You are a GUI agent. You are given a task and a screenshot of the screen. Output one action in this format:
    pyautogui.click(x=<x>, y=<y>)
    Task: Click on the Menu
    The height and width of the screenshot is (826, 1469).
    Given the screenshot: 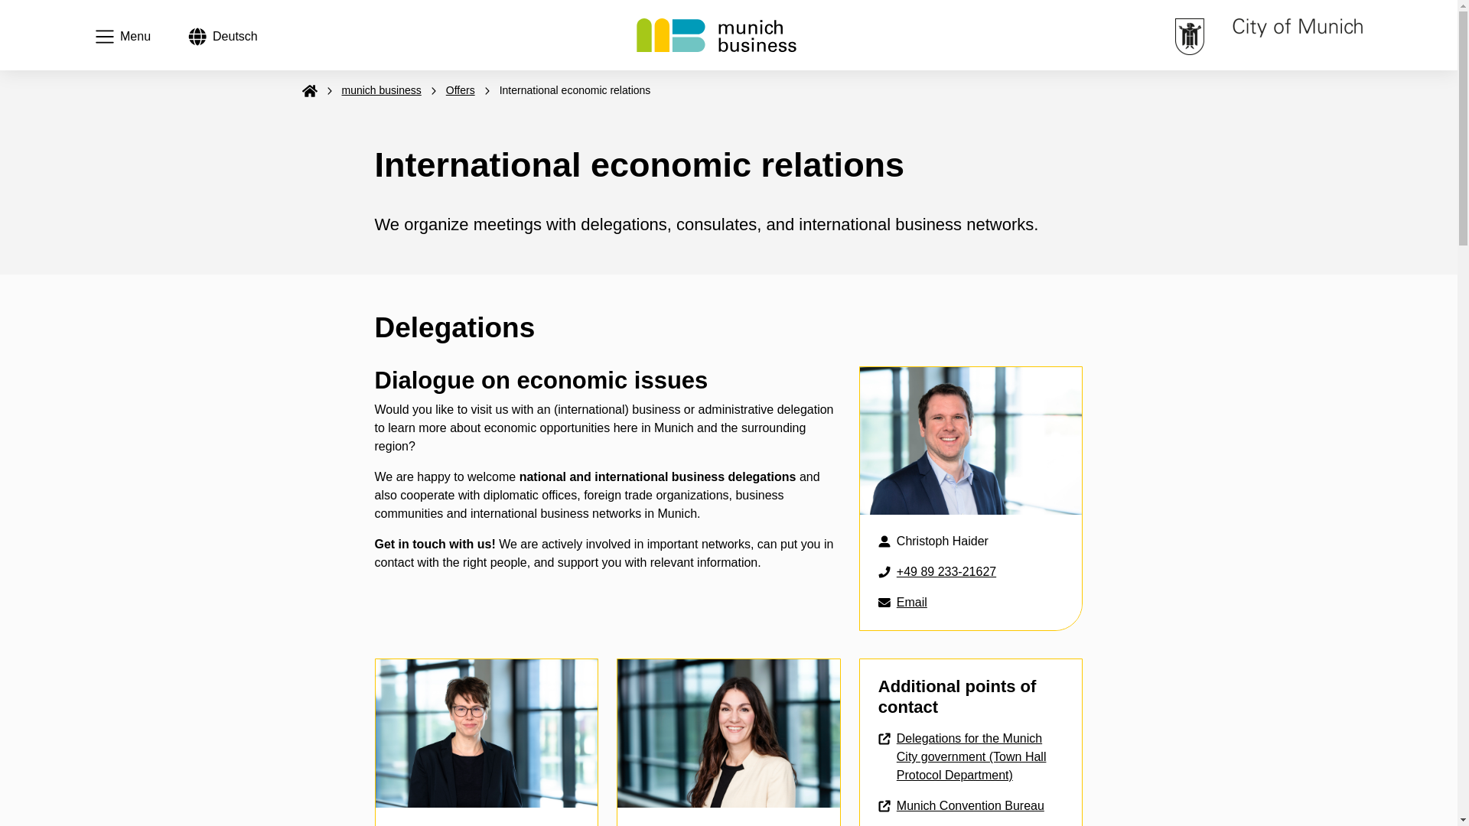 What is the action you would take?
    pyautogui.click(x=122, y=36)
    